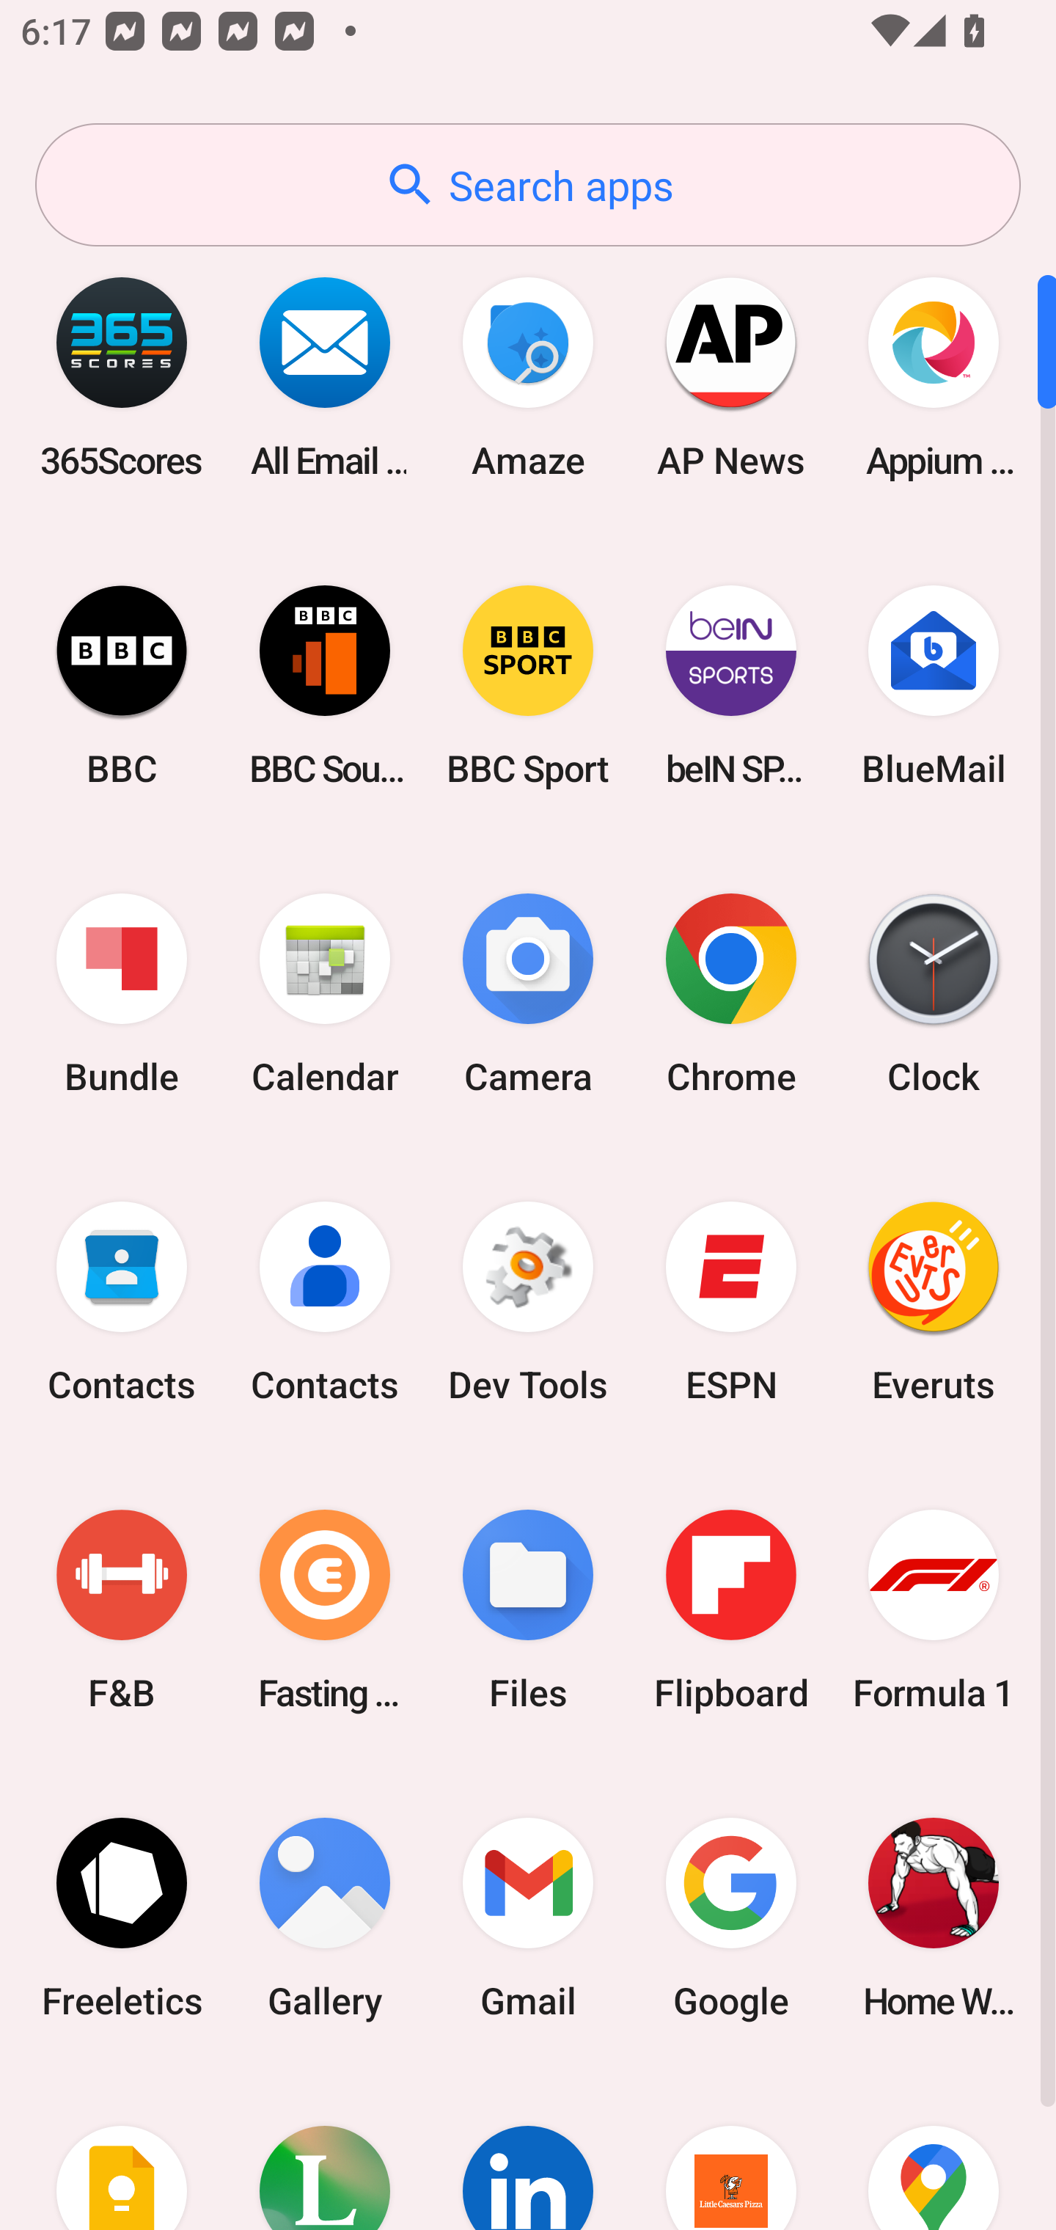 The width and height of the screenshot is (1056, 2230). Describe the element at coordinates (122, 2151) in the screenshot. I see `Keep Notes` at that location.